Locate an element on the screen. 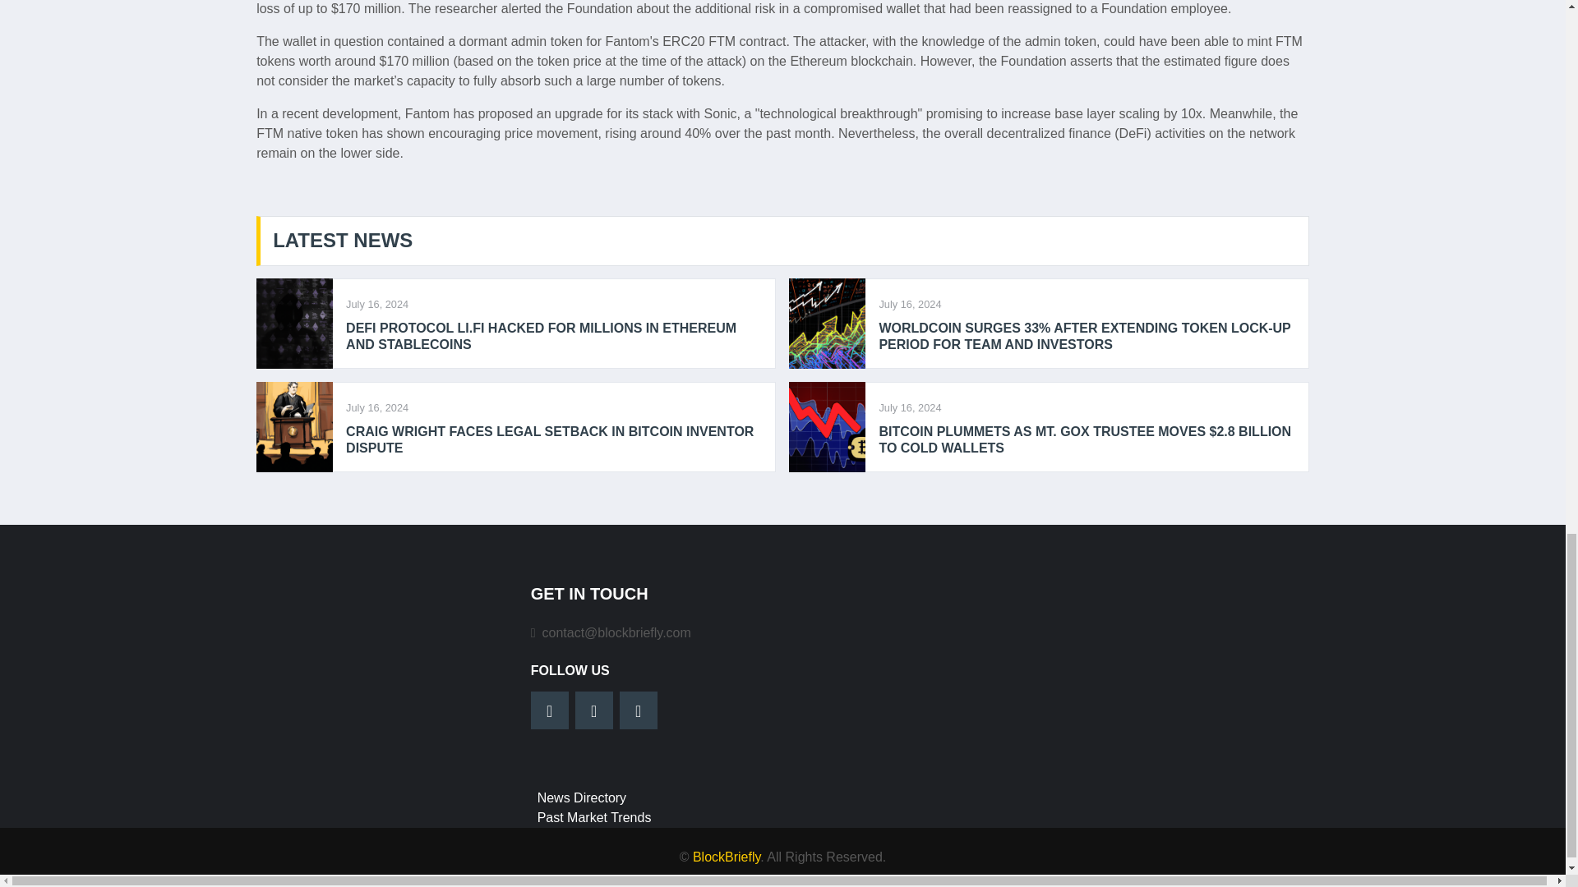 The width and height of the screenshot is (1578, 887). CRAIG WRIGHT FACES LEGAL SETBACK IN BITCOIN INVENTOR DISPUTE is located at coordinates (554, 439).